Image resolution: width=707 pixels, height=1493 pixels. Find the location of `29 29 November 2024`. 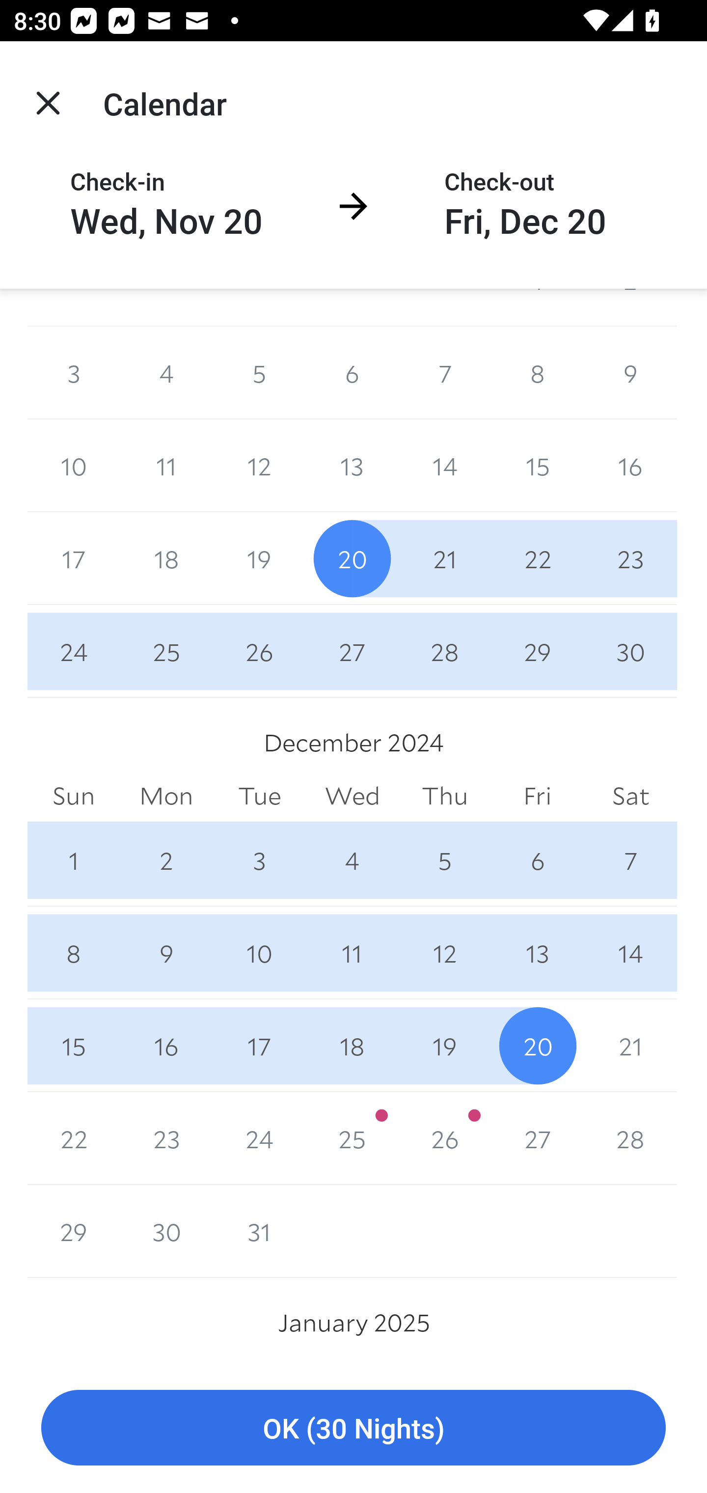

29 29 November 2024 is located at coordinates (537, 651).